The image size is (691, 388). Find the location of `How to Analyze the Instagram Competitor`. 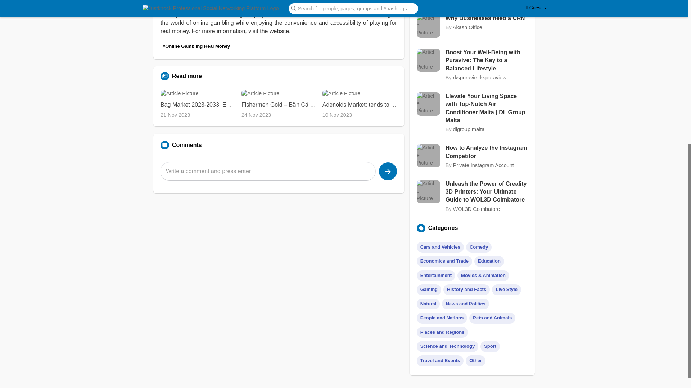

How to Analyze the Instagram Competitor is located at coordinates (487, 152).